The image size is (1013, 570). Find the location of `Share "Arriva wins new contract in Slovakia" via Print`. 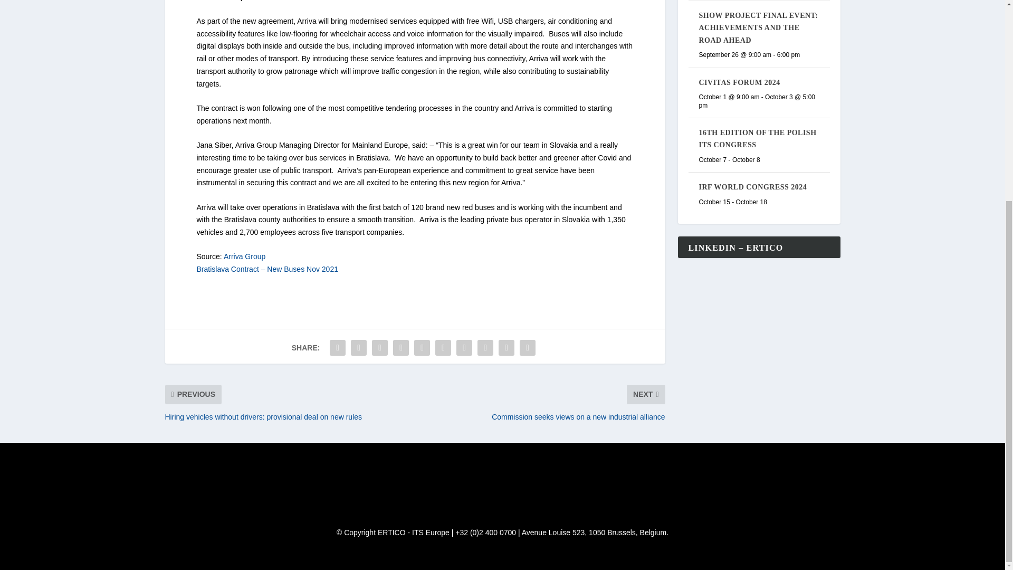

Share "Arriva wins new contract in Slovakia" via Print is located at coordinates (527, 348).